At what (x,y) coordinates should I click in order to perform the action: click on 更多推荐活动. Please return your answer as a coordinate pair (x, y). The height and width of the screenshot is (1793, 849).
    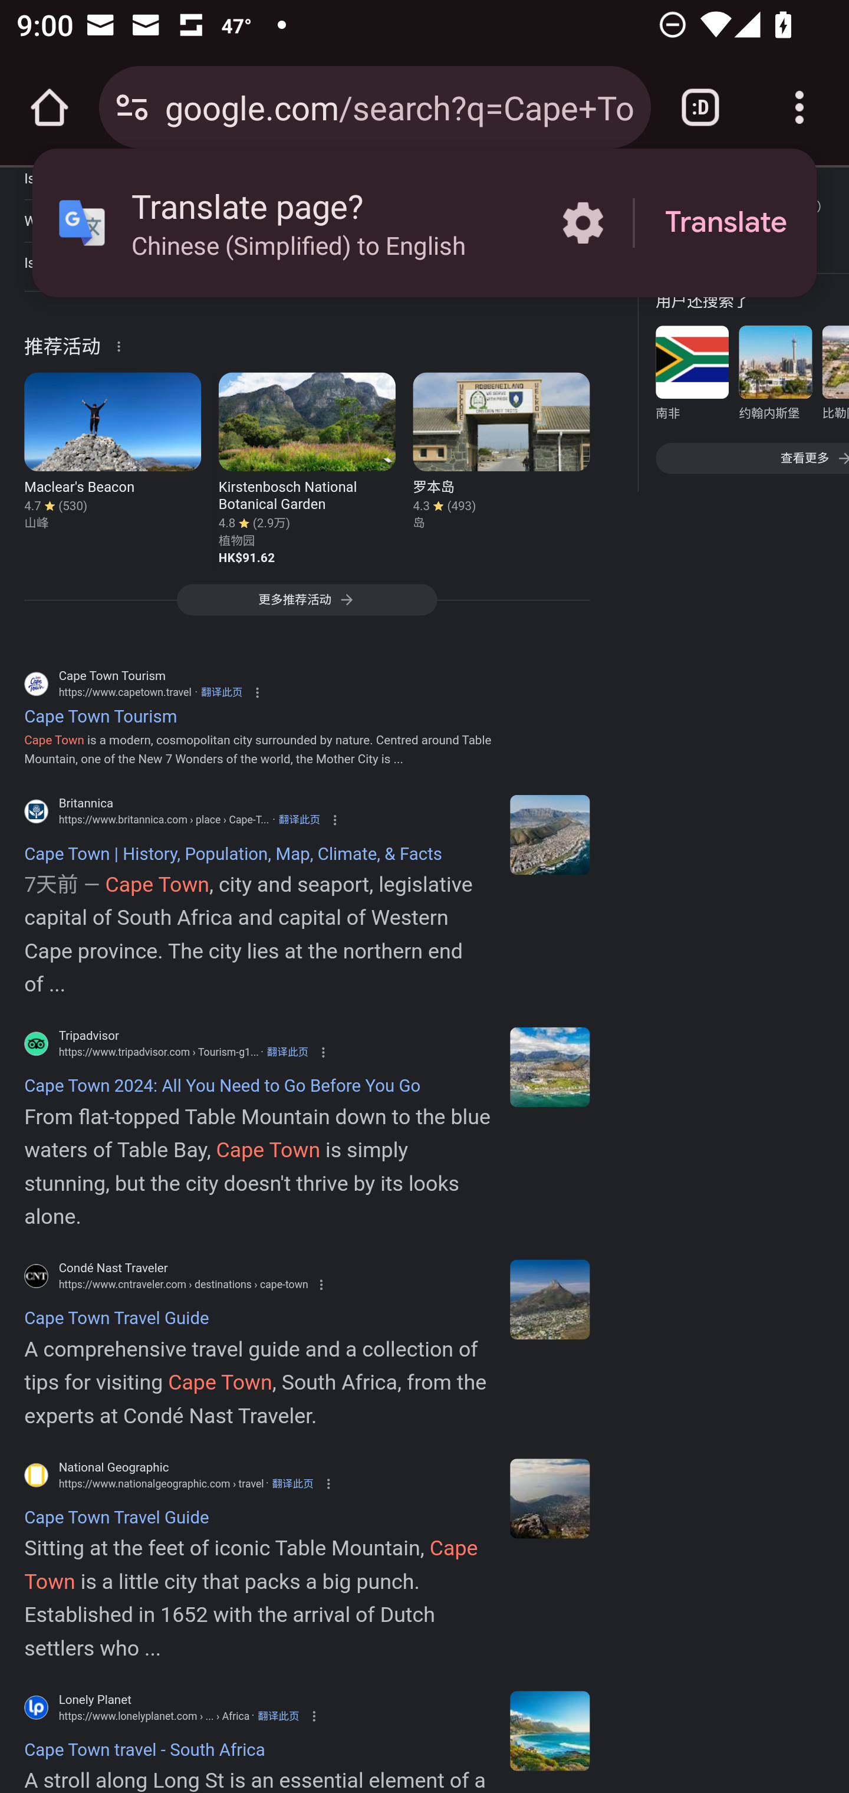
    Looking at the image, I should click on (307, 607).